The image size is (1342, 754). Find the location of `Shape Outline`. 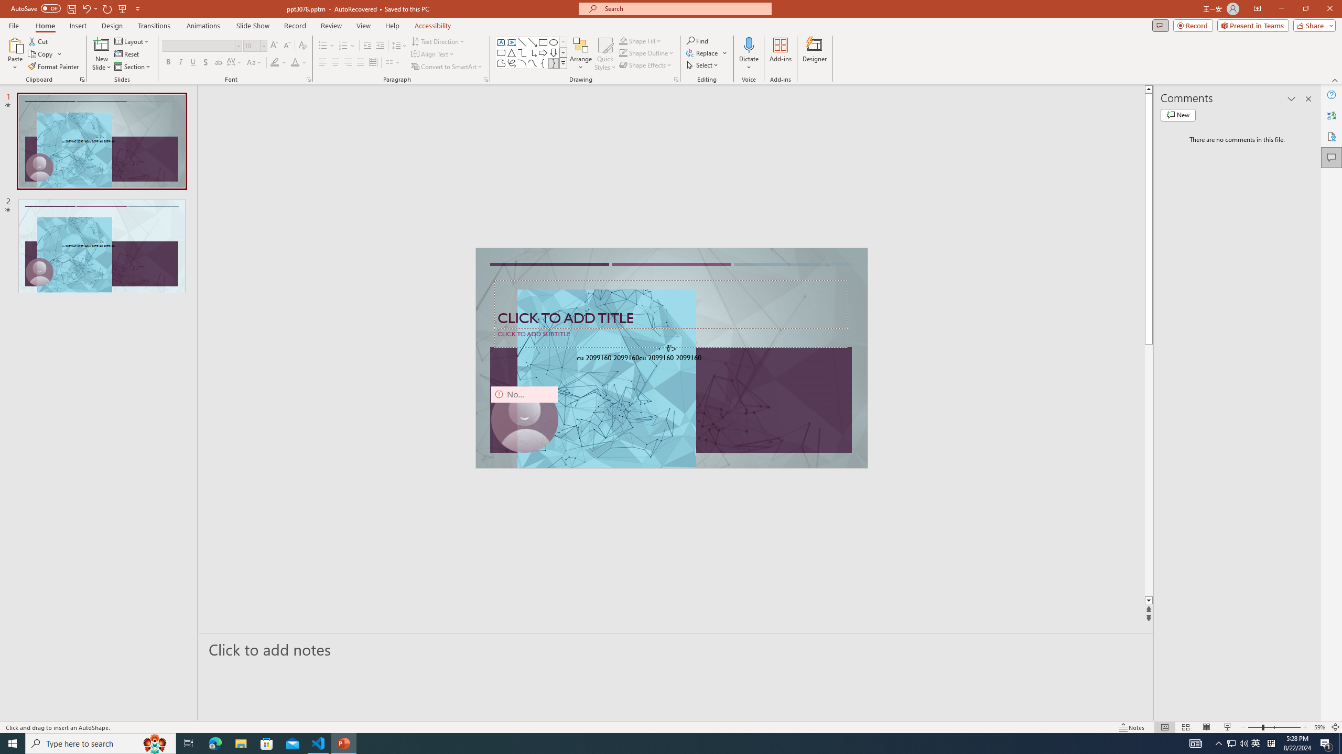

Shape Outline is located at coordinates (647, 52).